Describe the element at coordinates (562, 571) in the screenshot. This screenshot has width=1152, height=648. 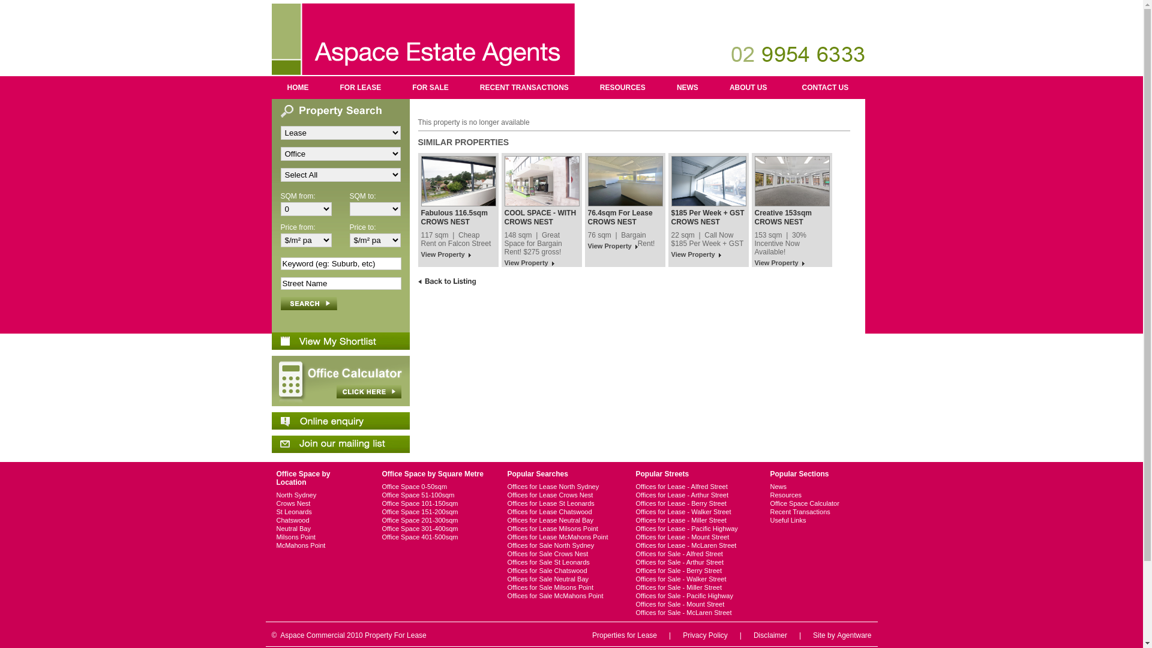
I see `Offices for Sale Chatswood` at that location.